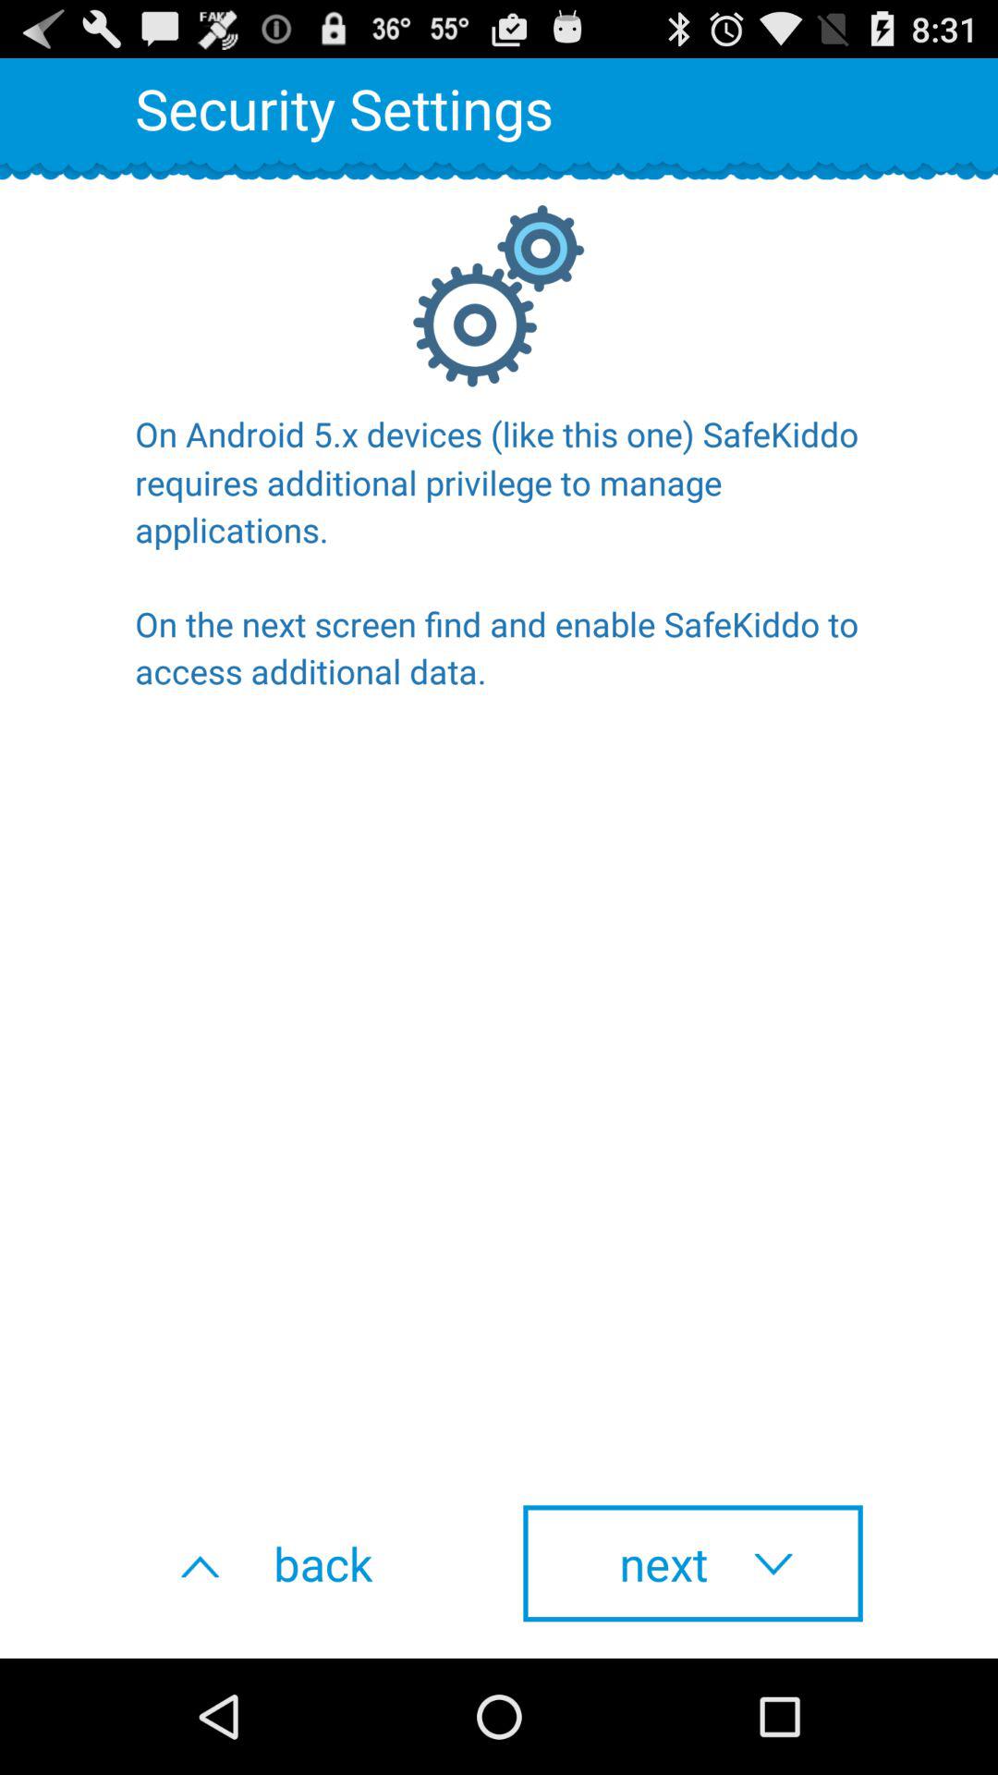 This screenshot has height=1775, width=998. What do you see at coordinates (305, 1563) in the screenshot?
I see `choose the icon below the on android 5 item` at bounding box center [305, 1563].